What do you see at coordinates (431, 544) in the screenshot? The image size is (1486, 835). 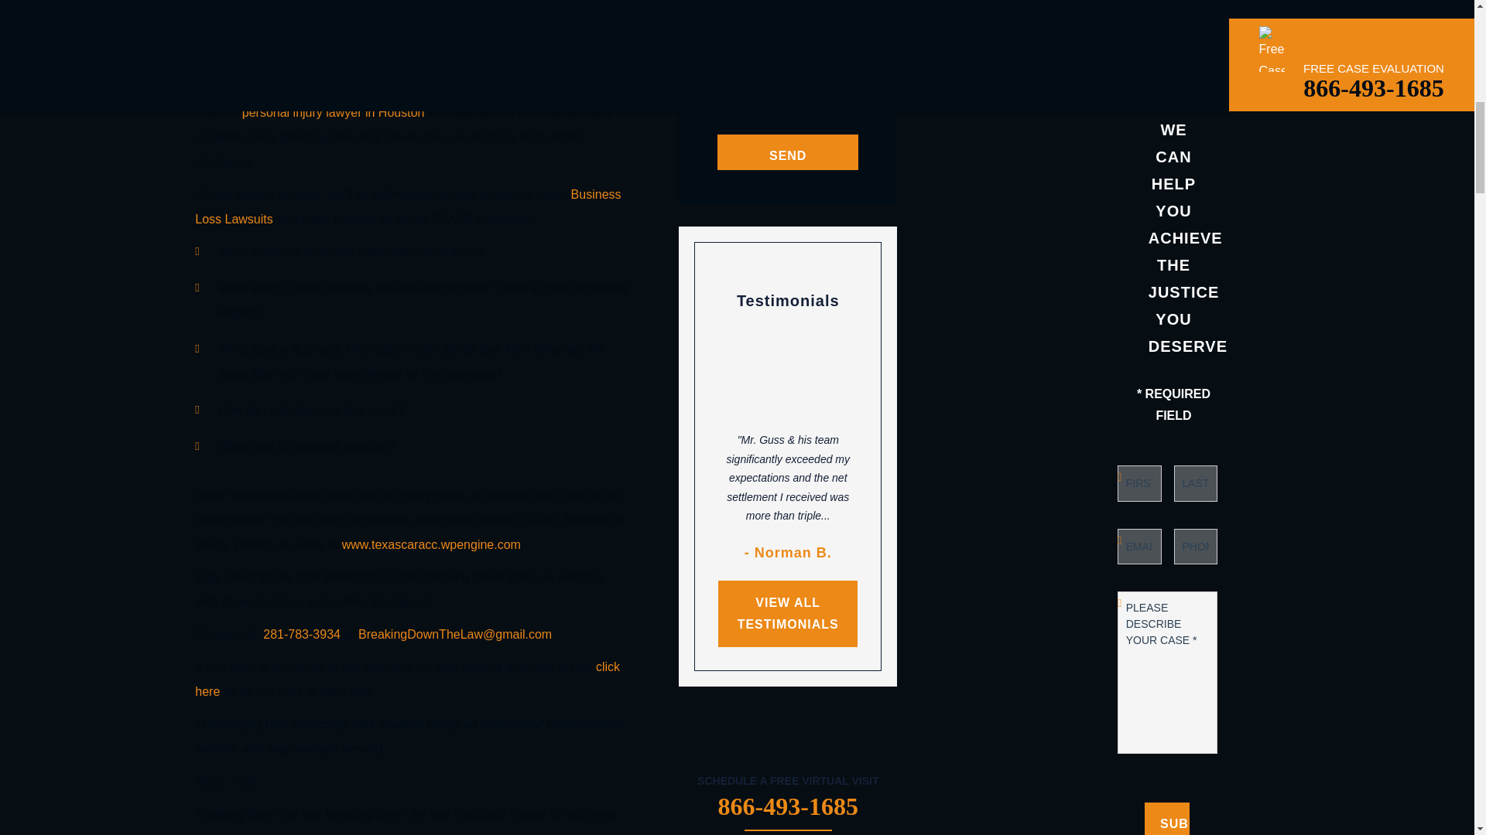 I see `www.texascaracc.wpengine.com` at bounding box center [431, 544].